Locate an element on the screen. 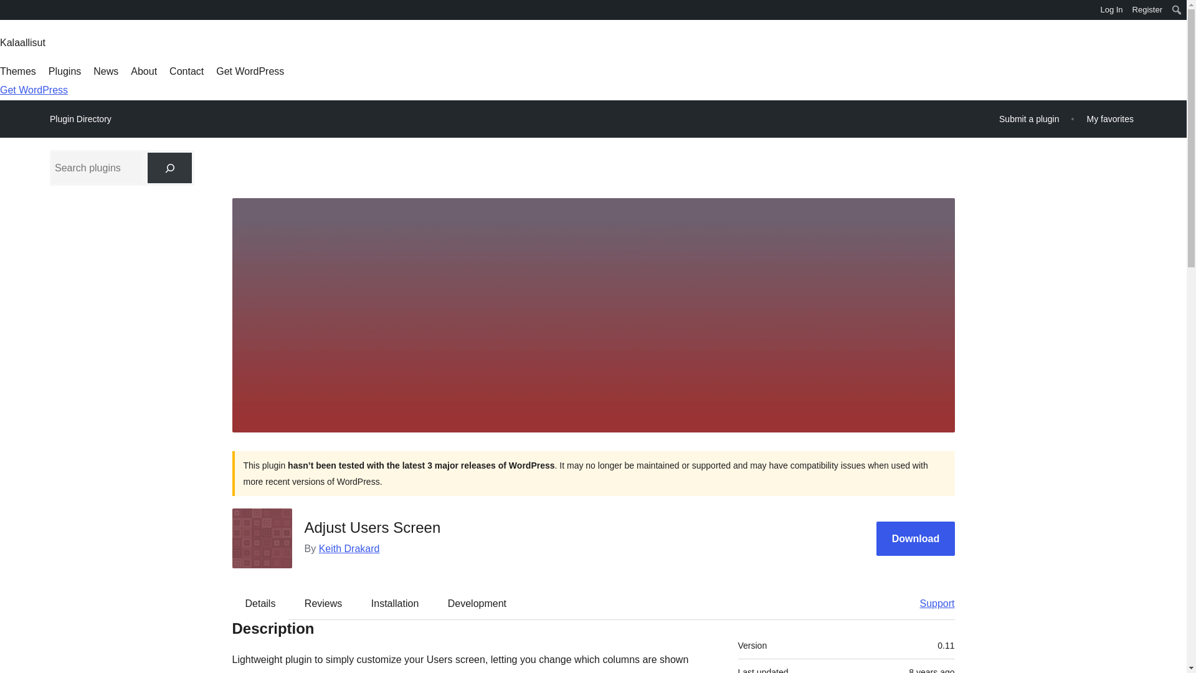 This screenshot has width=1196, height=673. Log In is located at coordinates (1111, 10).